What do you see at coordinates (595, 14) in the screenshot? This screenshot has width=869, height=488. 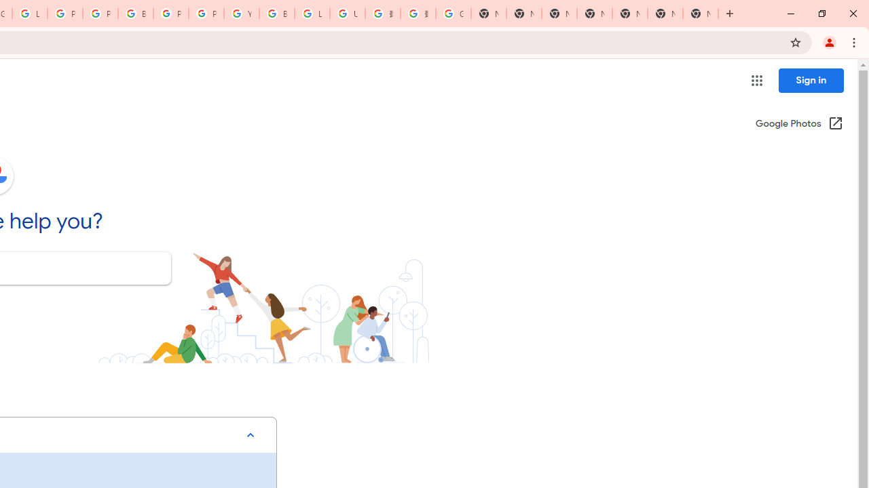 I see `New Tab` at bounding box center [595, 14].